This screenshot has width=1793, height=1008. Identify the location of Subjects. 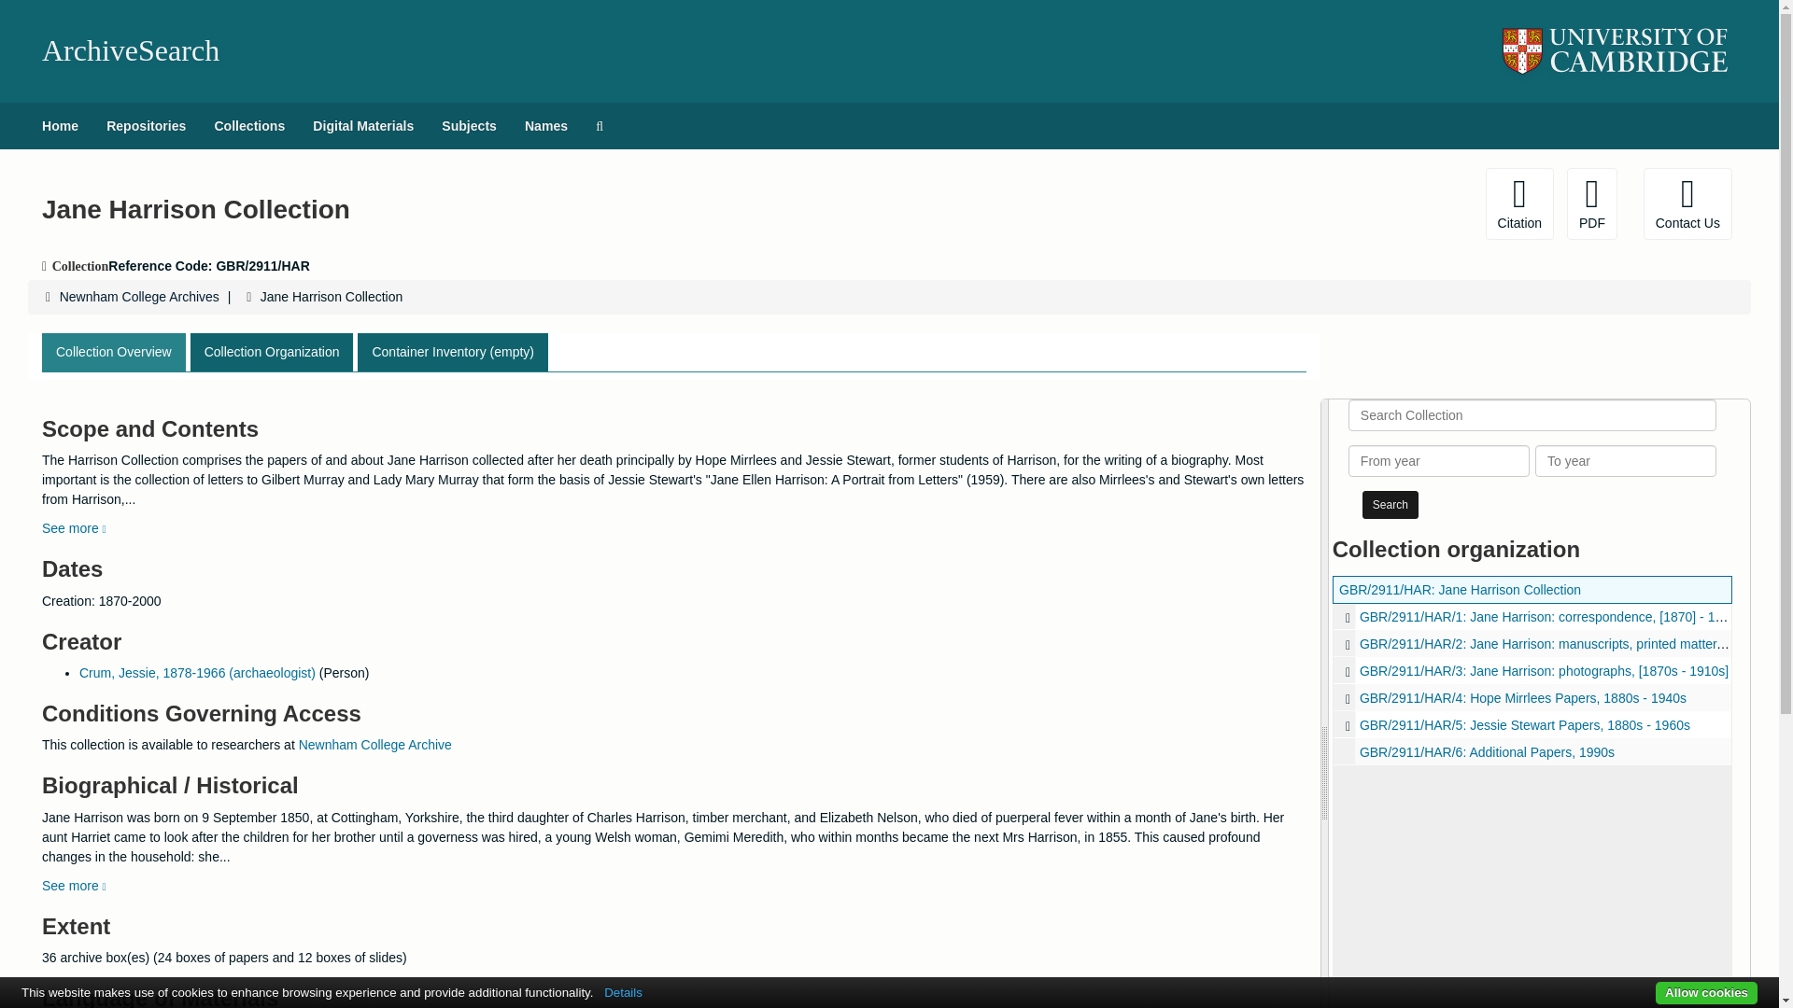
(469, 125).